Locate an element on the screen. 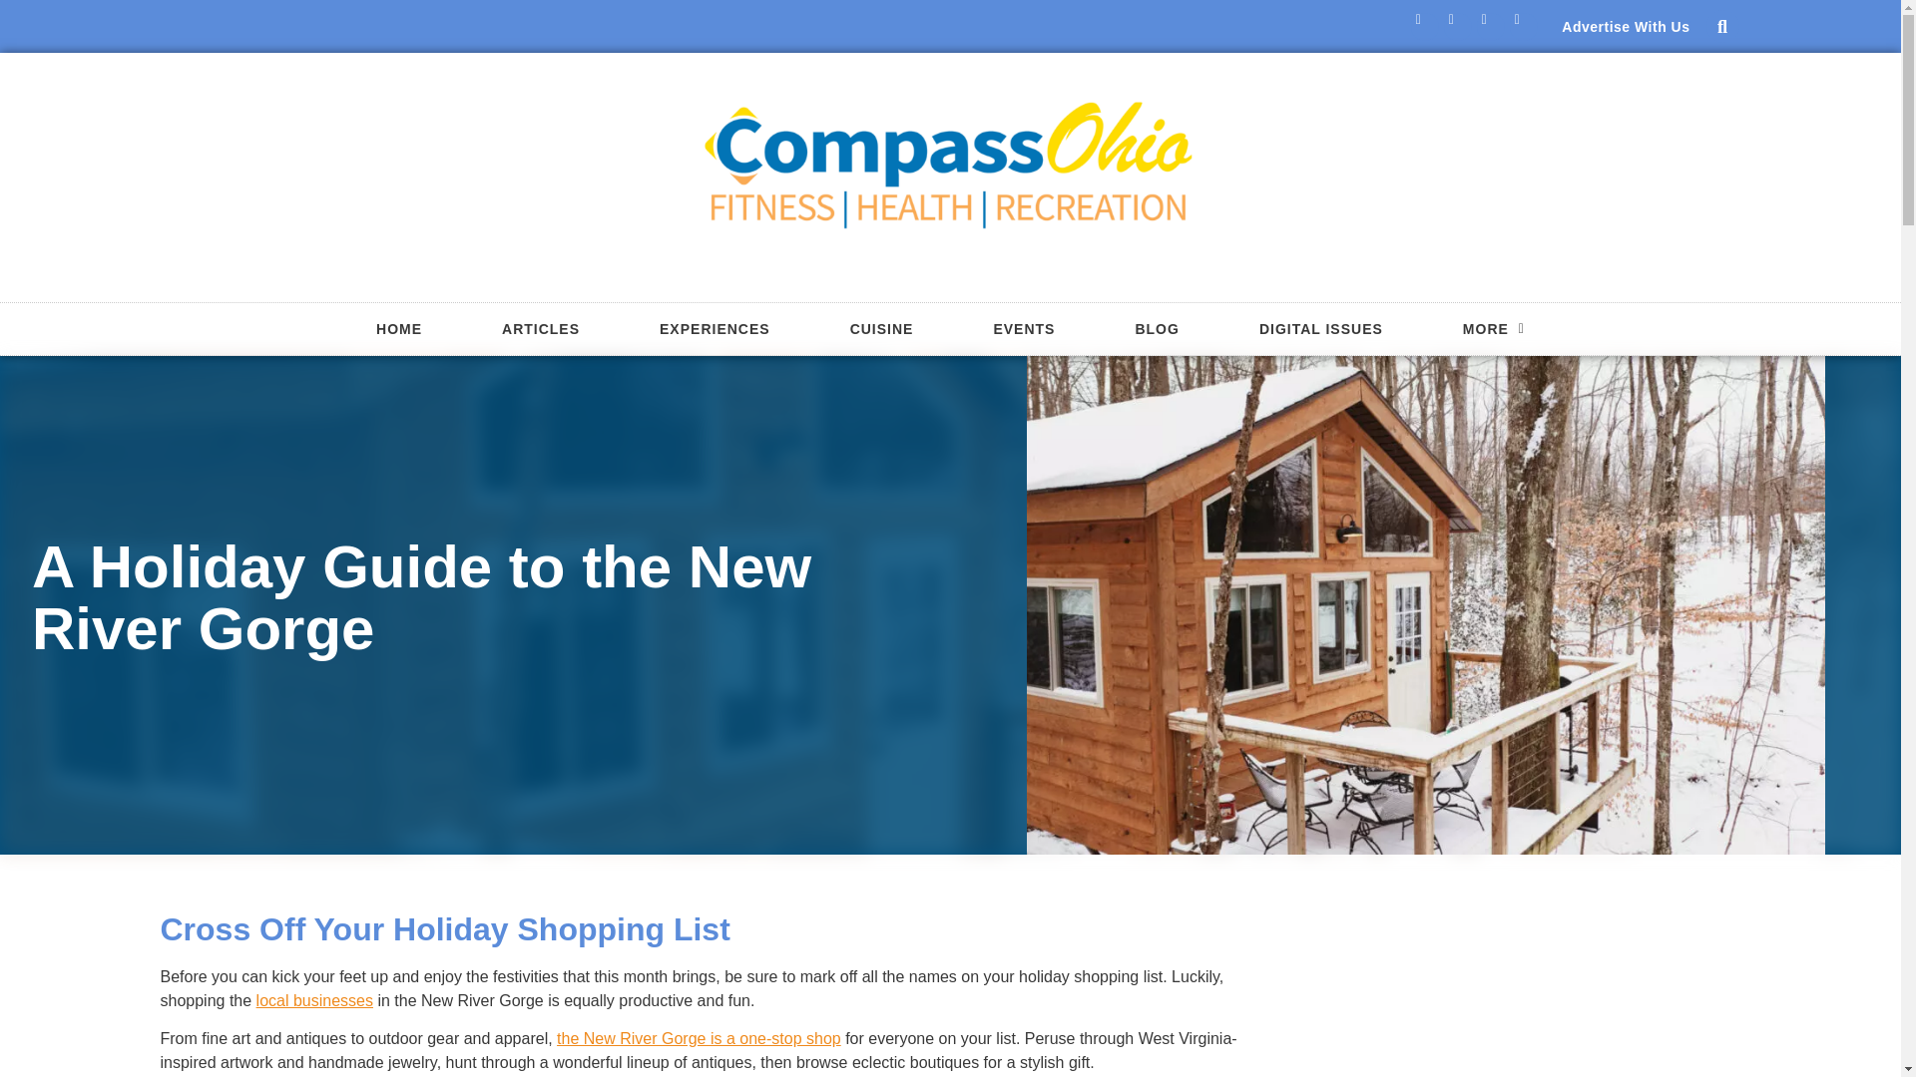 The image size is (1916, 1077). EVENTS is located at coordinates (1023, 329).